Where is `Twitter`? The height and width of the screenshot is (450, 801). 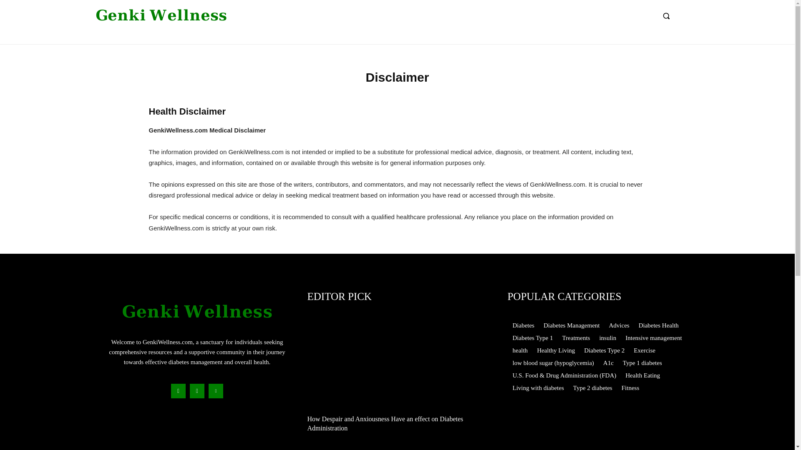 Twitter is located at coordinates (216, 391).